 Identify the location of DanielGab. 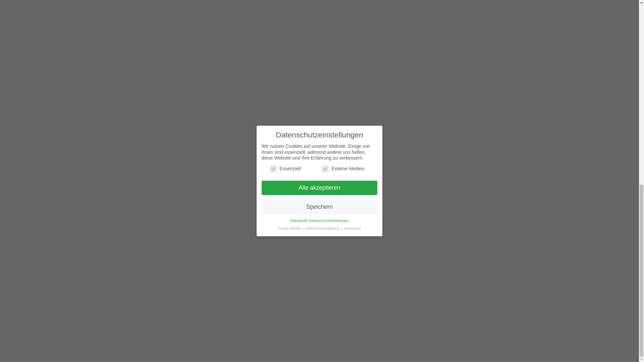
(199, 139).